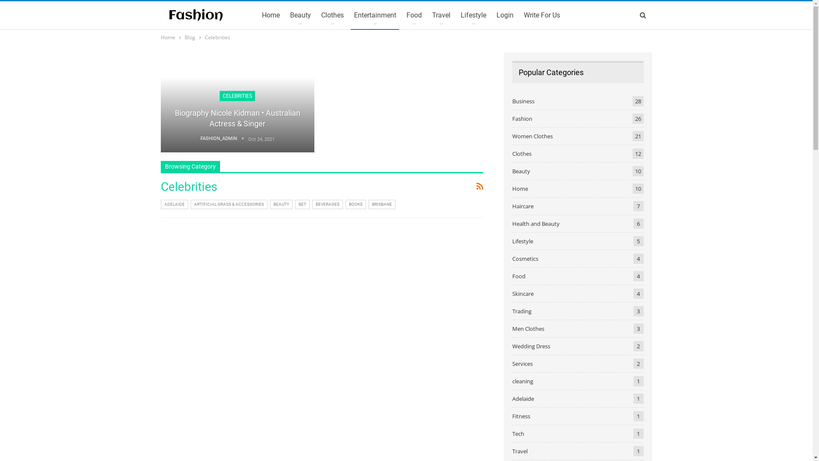 The image size is (819, 461). Describe the element at coordinates (525, 259) in the screenshot. I see `Cosmetics
4` at that location.